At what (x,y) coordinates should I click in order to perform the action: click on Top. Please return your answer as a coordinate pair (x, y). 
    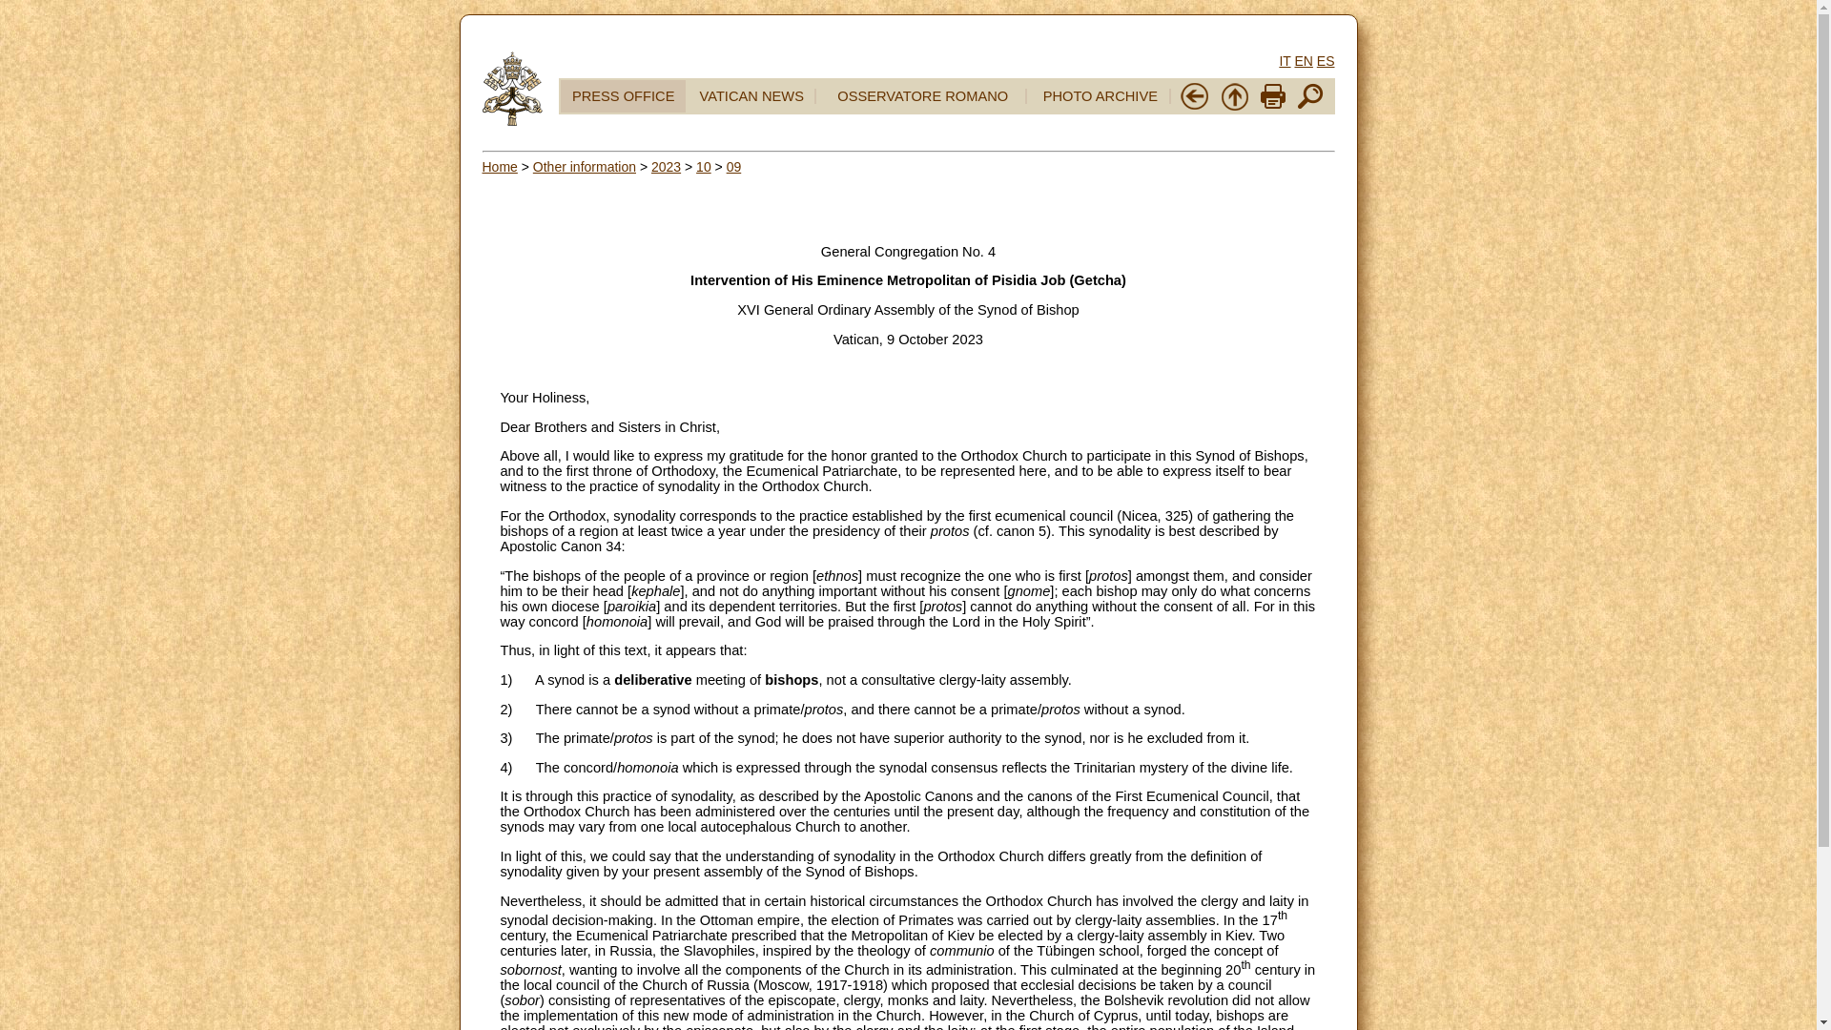
    Looking at the image, I should click on (1234, 95).